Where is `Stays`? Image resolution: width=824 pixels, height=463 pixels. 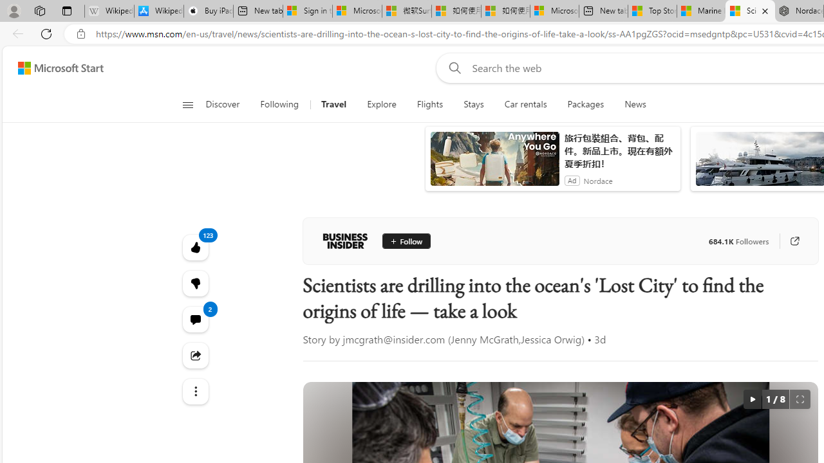
Stays is located at coordinates (474, 104).